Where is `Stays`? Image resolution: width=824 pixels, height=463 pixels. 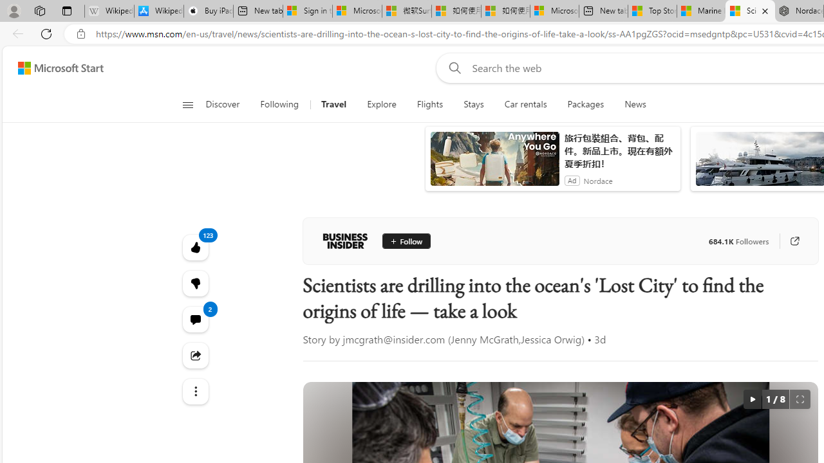
Stays is located at coordinates (474, 104).